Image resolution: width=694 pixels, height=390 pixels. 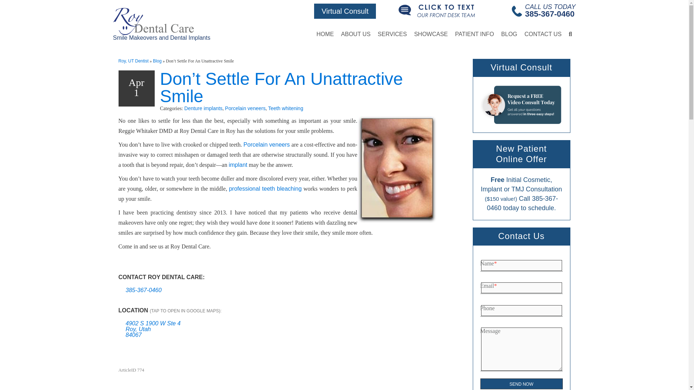 What do you see at coordinates (356, 34) in the screenshot?
I see `ABOUT US` at bounding box center [356, 34].